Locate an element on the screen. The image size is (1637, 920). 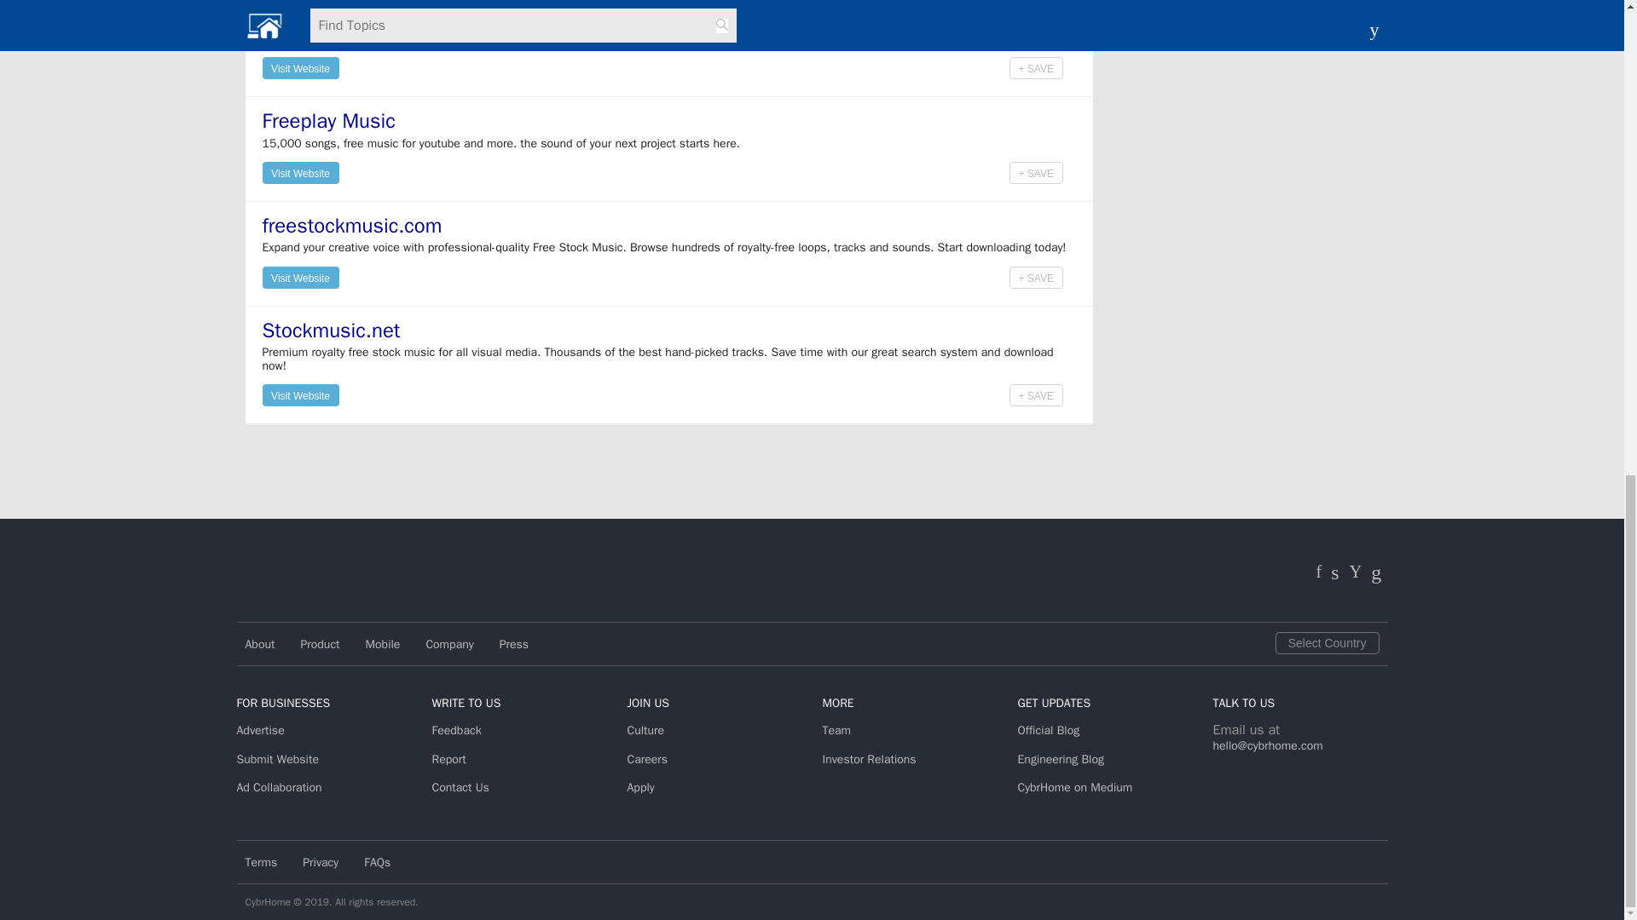
Visit Website is located at coordinates (300, 67).